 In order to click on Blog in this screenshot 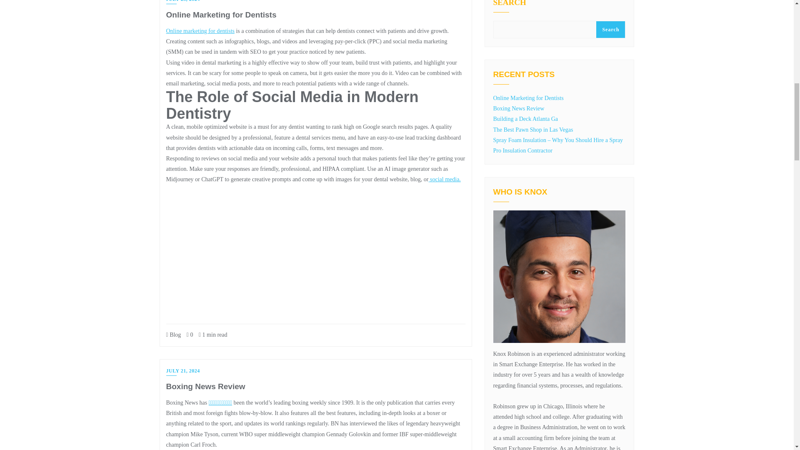, I will do `click(173, 335)`.